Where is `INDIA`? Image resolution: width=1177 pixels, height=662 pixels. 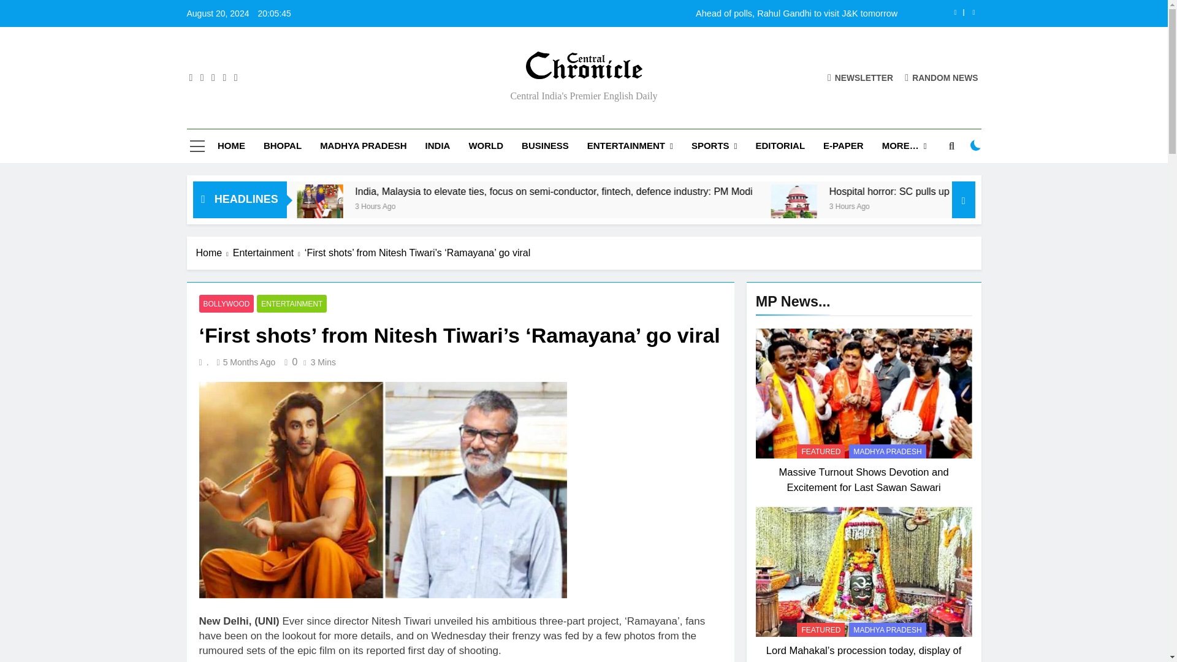 INDIA is located at coordinates (438, 145).